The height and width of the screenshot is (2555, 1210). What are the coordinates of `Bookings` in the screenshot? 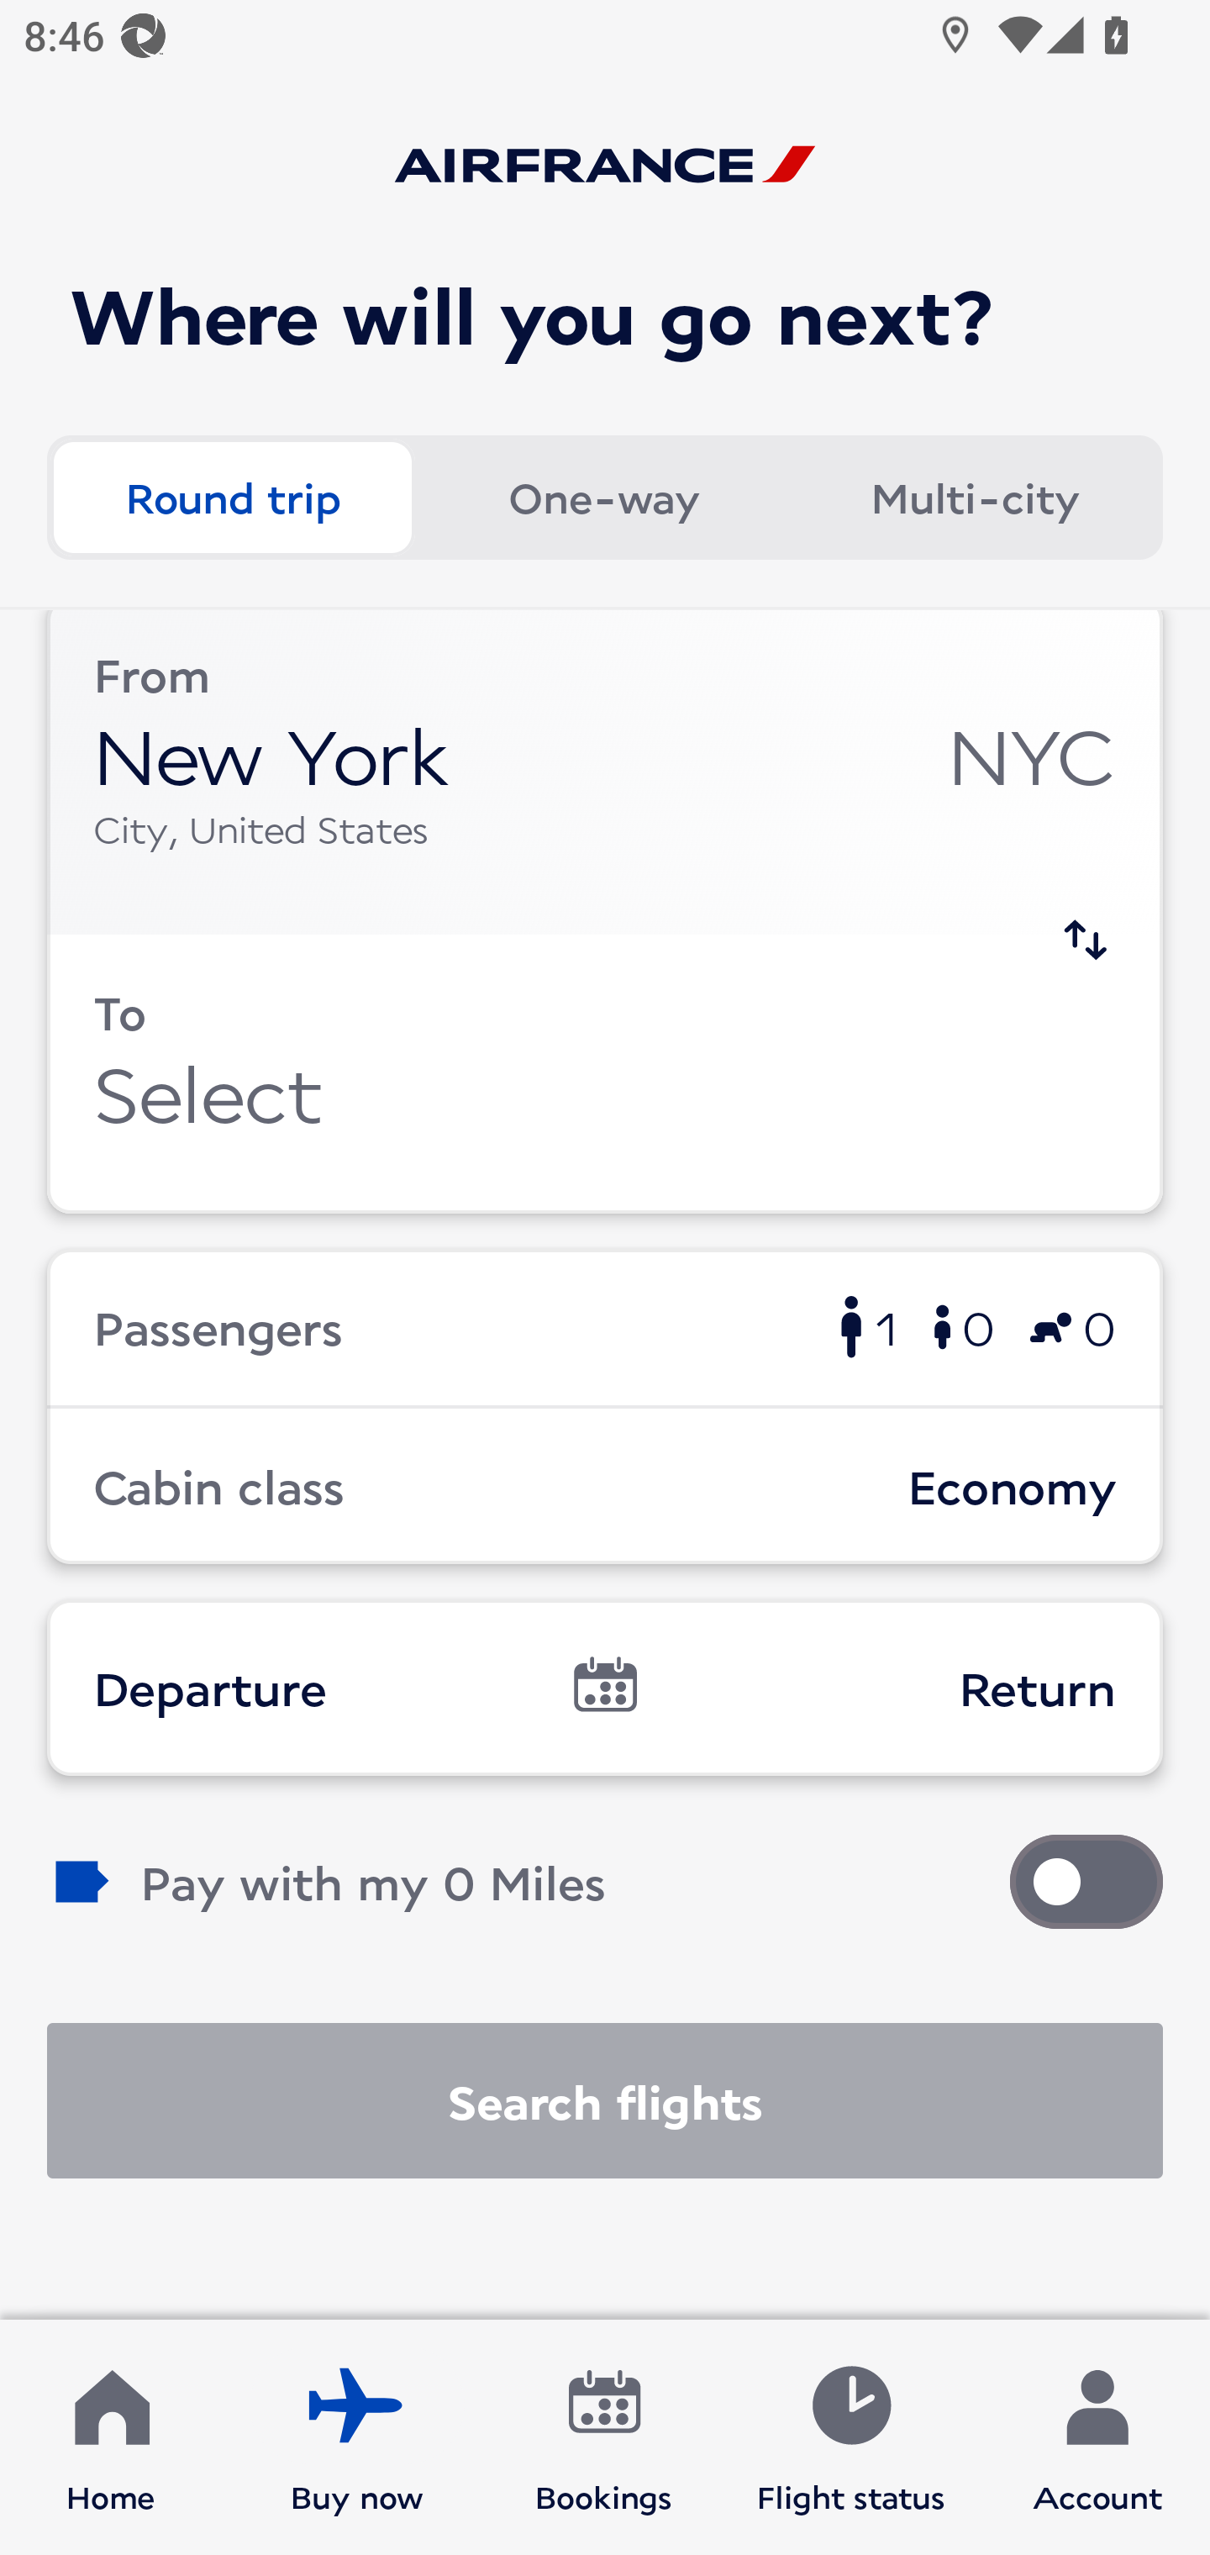 It's located at (604, 2437).